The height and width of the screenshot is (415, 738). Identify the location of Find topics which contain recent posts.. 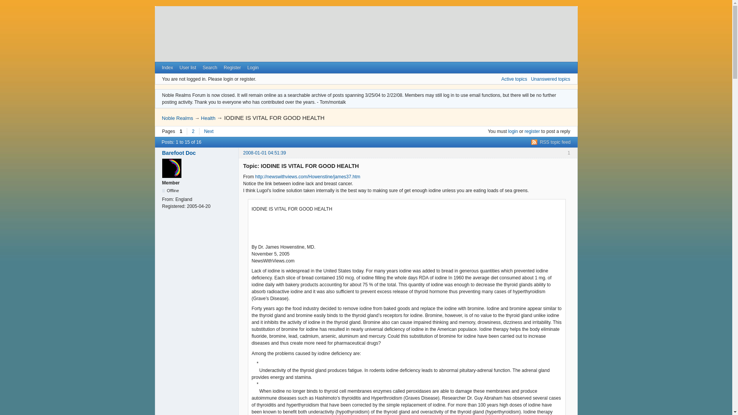
(514, 78).